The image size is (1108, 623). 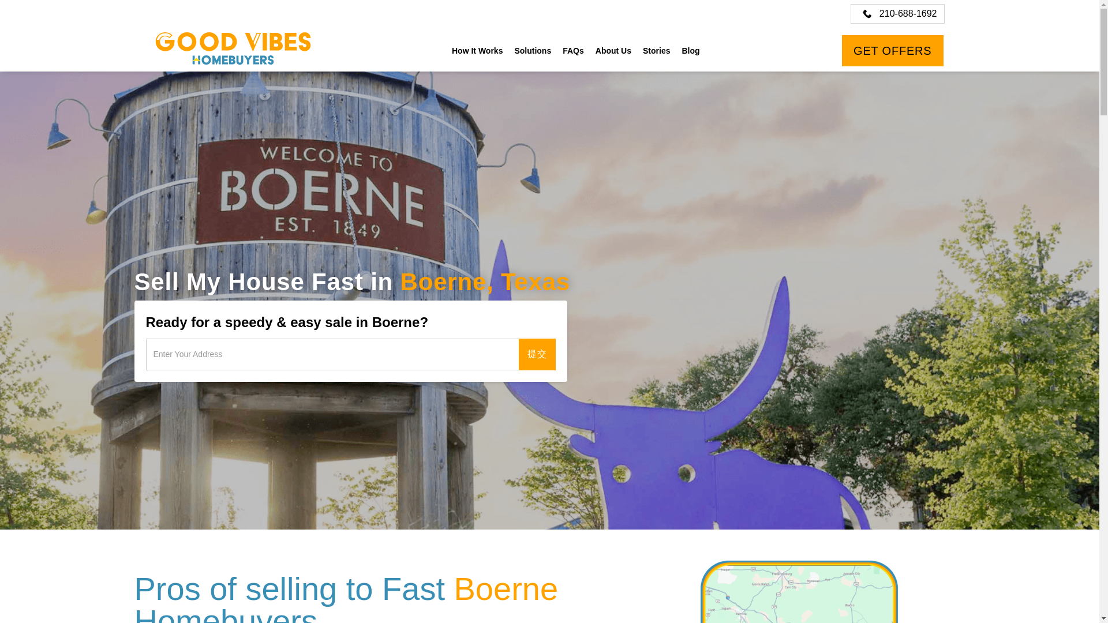 I want to click on Solutions, so click(x=533, y=51).